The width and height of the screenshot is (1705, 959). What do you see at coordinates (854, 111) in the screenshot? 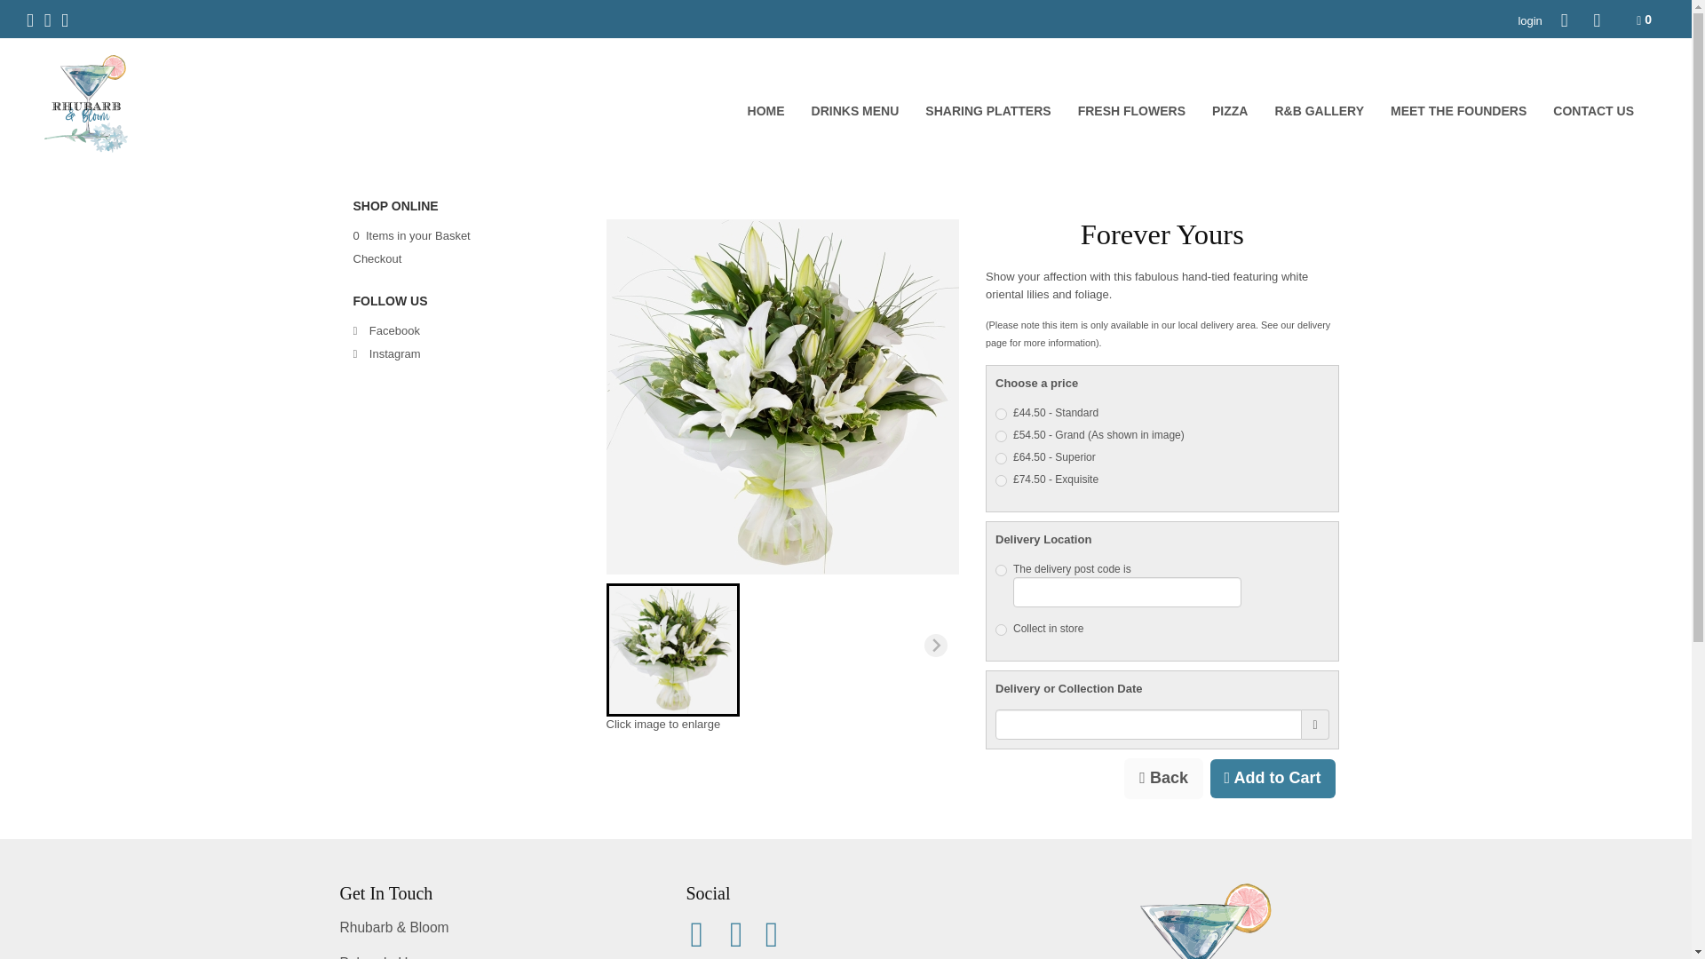
I see `Drinks Menu` at bounding box center [854, 111].